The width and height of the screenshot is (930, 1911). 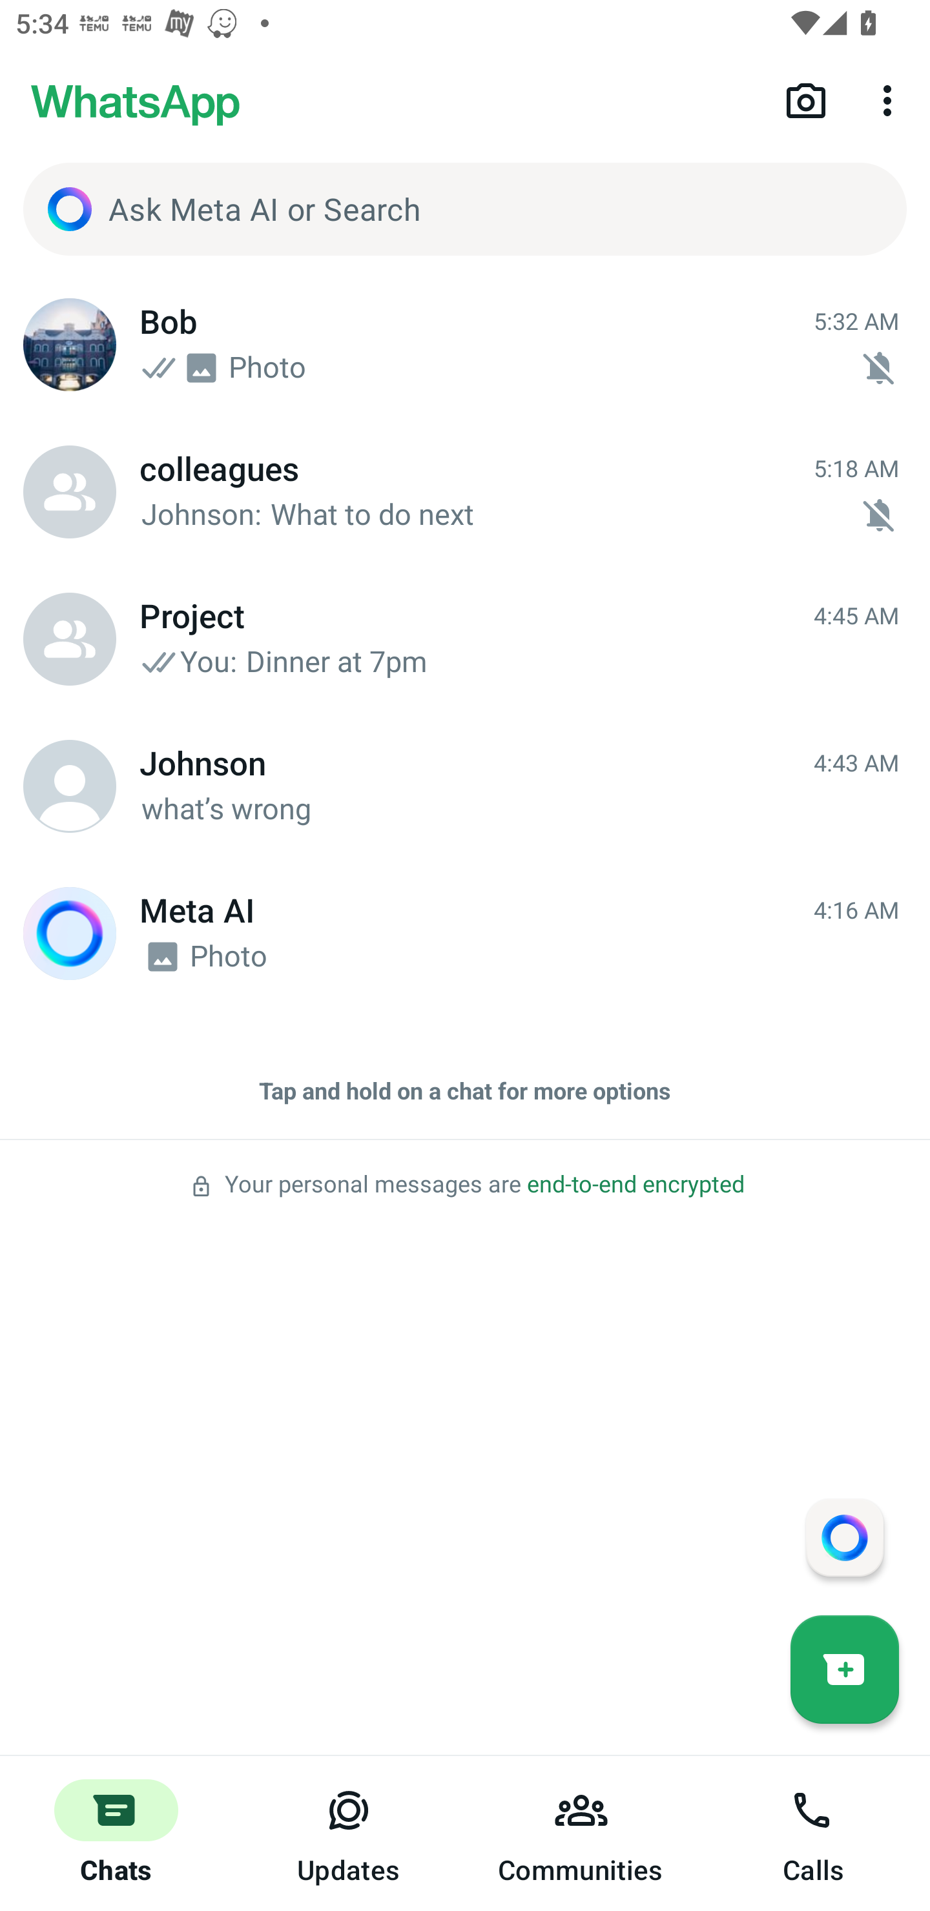 What do you see at coordinates (70, 786) in the screenshot?
I see `Johnson` at bounding box center [70, 786].